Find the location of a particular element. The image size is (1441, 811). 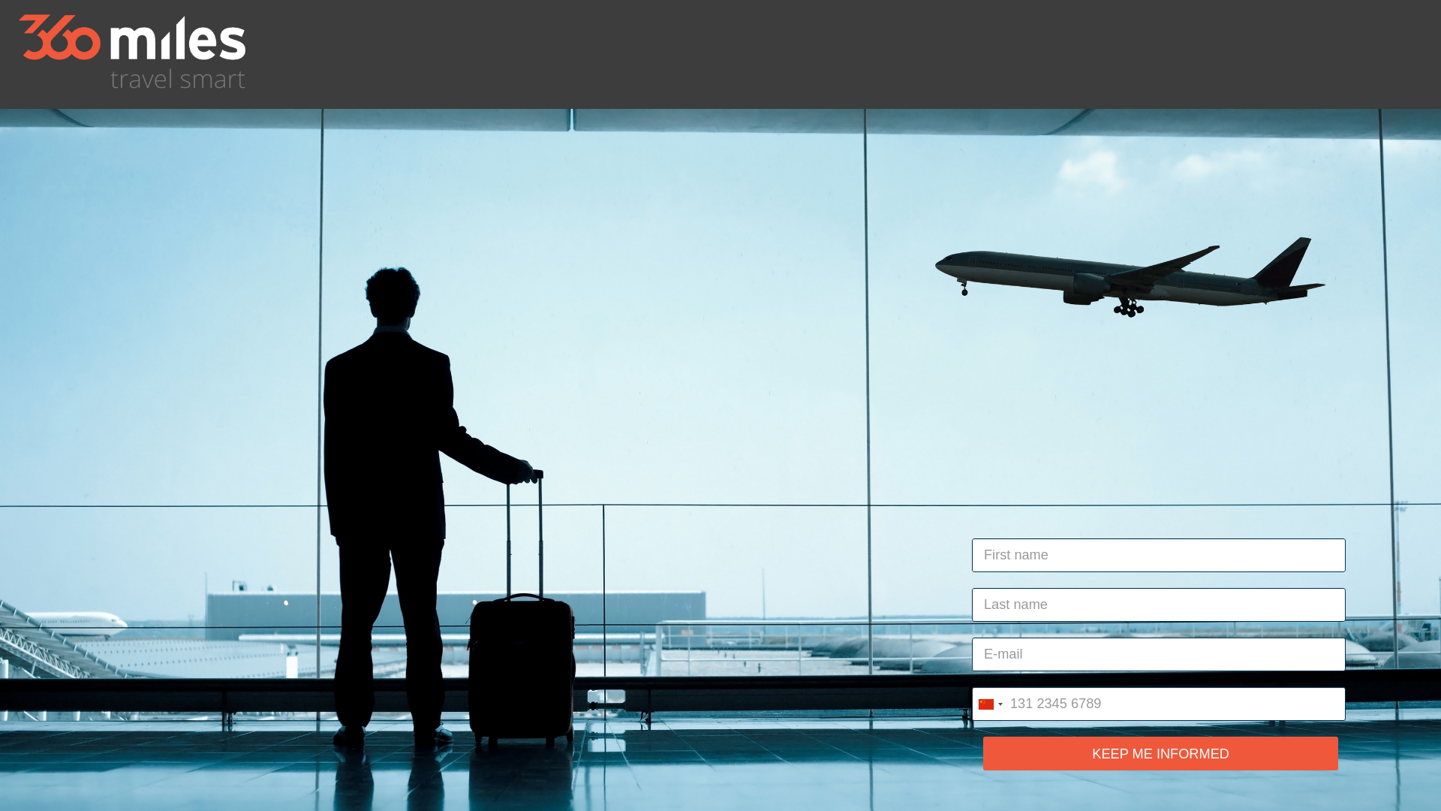

KEEP ME INFORMED is located at coordinates (1160, 754).